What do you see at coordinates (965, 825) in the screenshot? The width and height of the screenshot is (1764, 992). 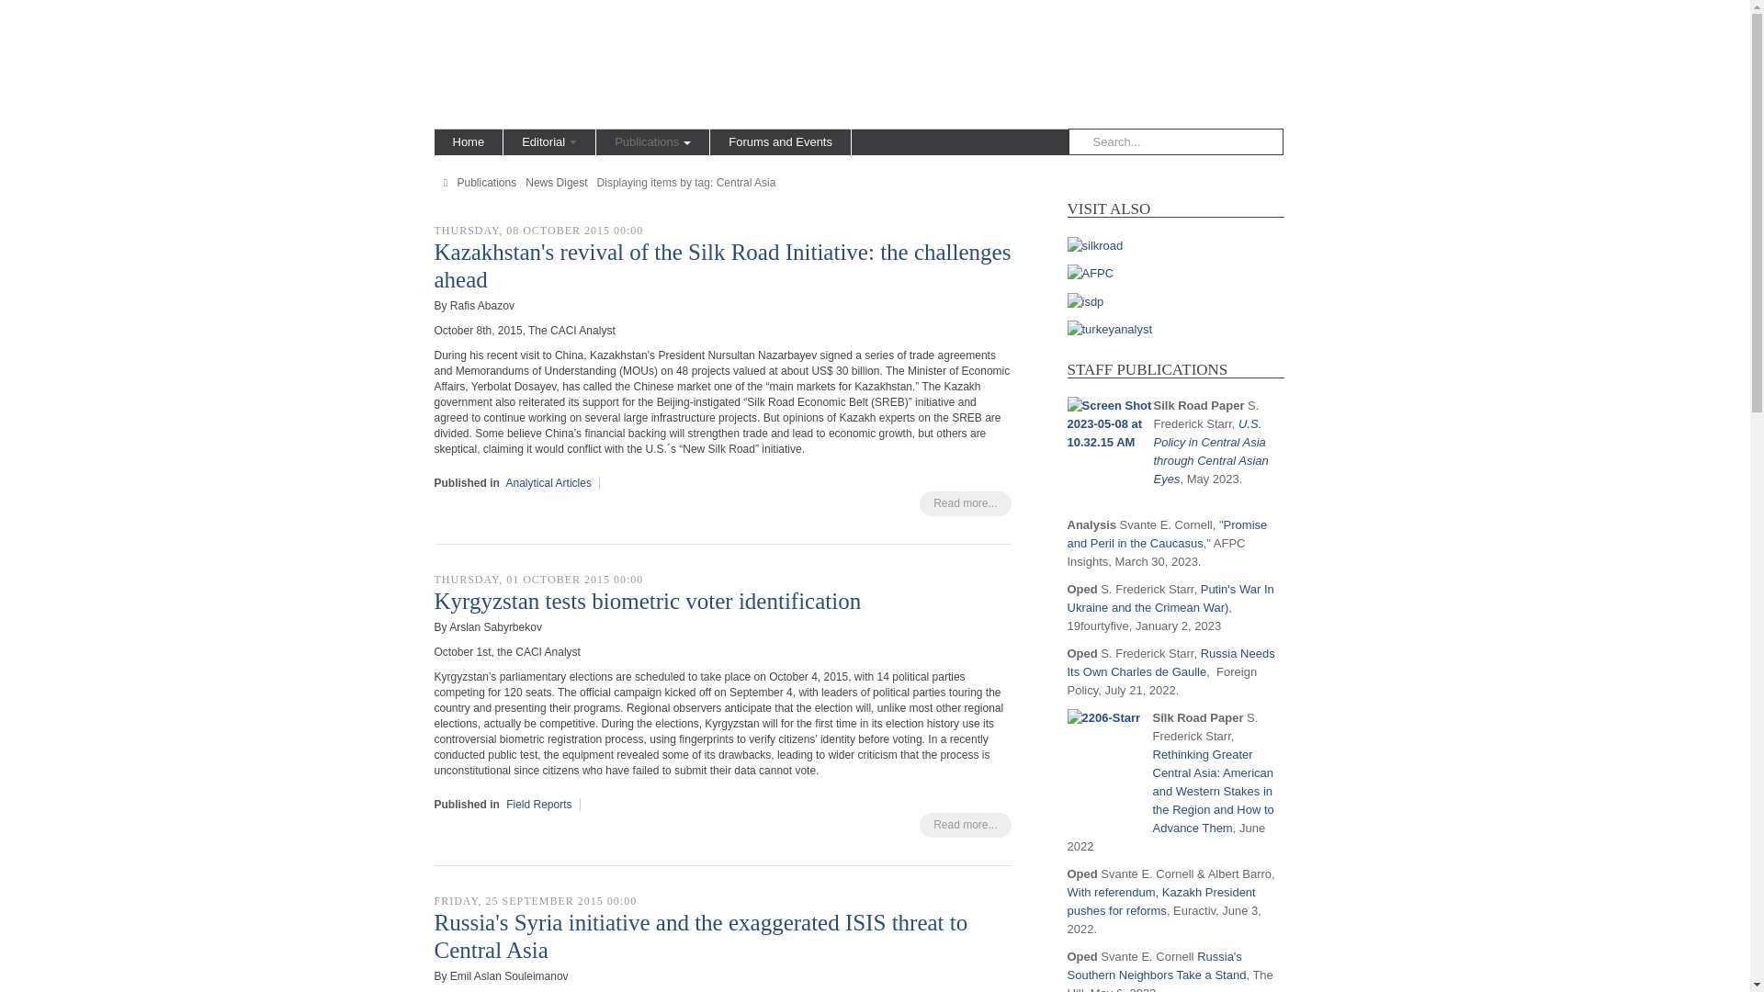 I see `Read more...` at bounding box center [965, 825].